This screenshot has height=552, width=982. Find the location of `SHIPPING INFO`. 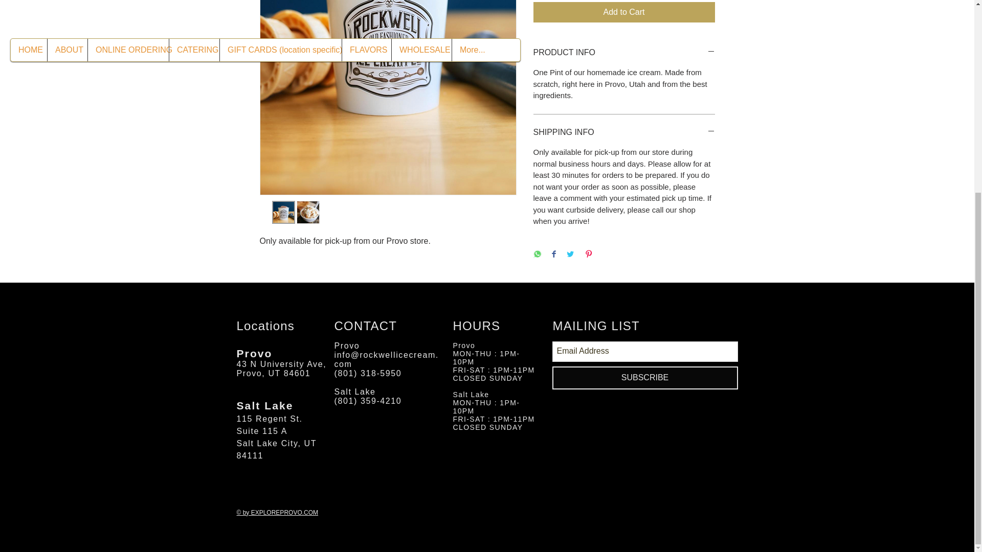

SHIPPING INFO is located at coordinates (624, 132).